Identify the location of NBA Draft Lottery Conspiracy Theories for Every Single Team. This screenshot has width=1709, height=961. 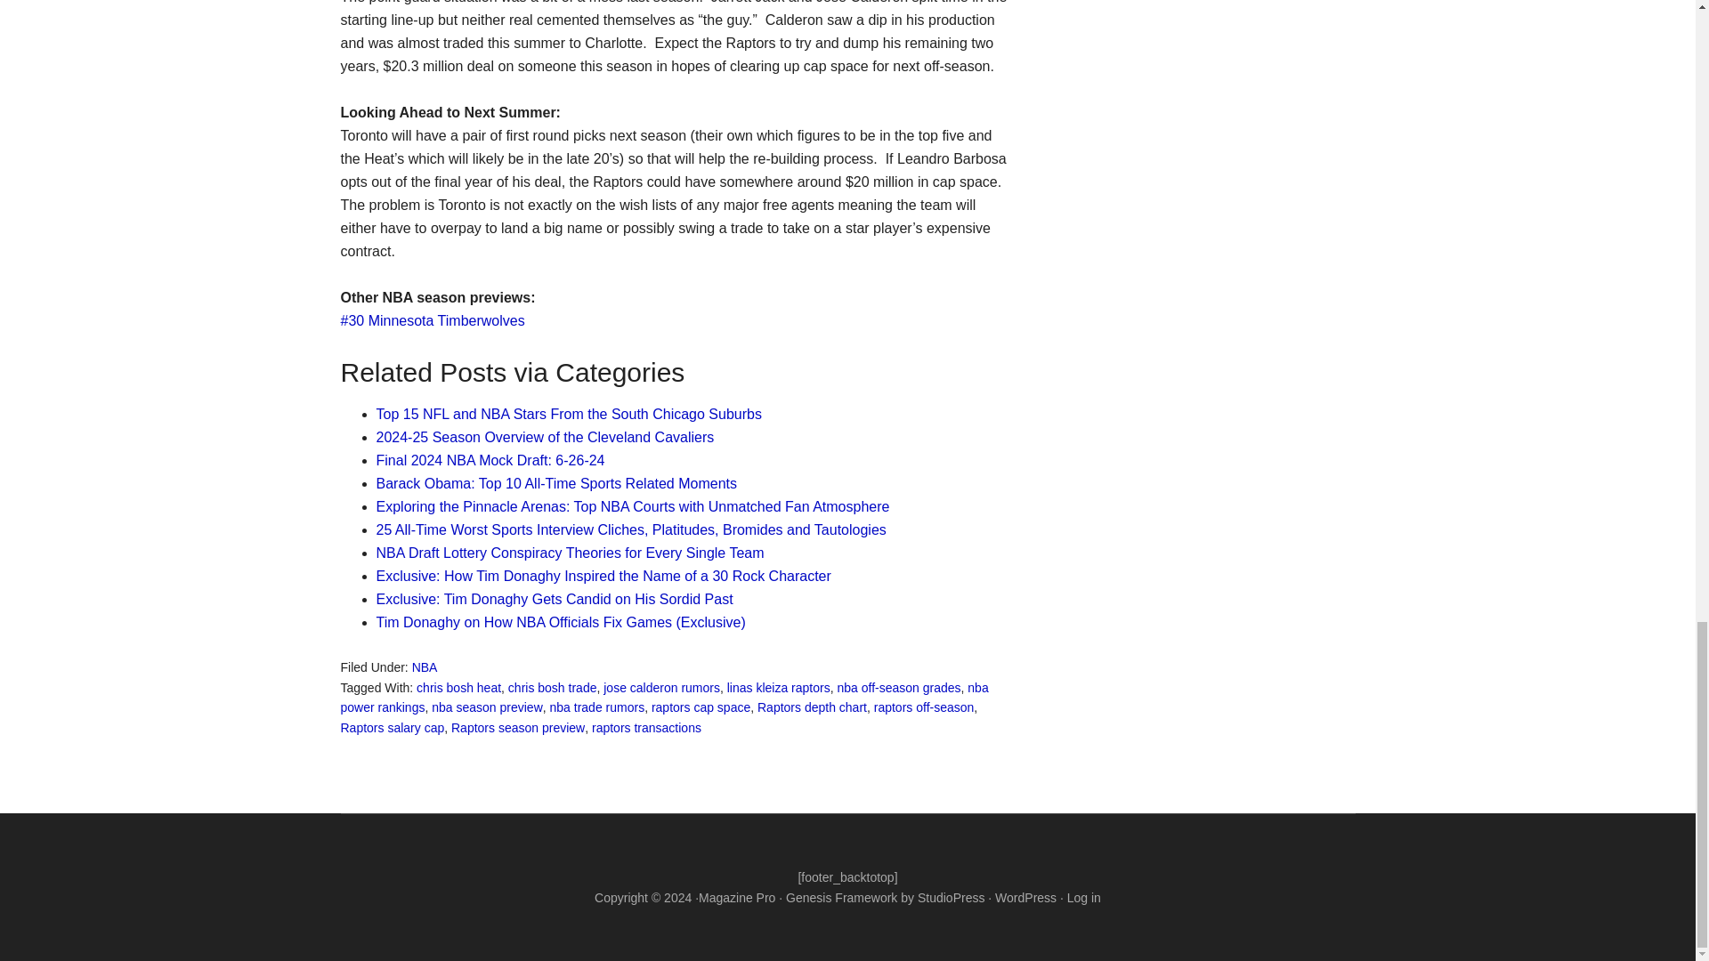
(570, 553).